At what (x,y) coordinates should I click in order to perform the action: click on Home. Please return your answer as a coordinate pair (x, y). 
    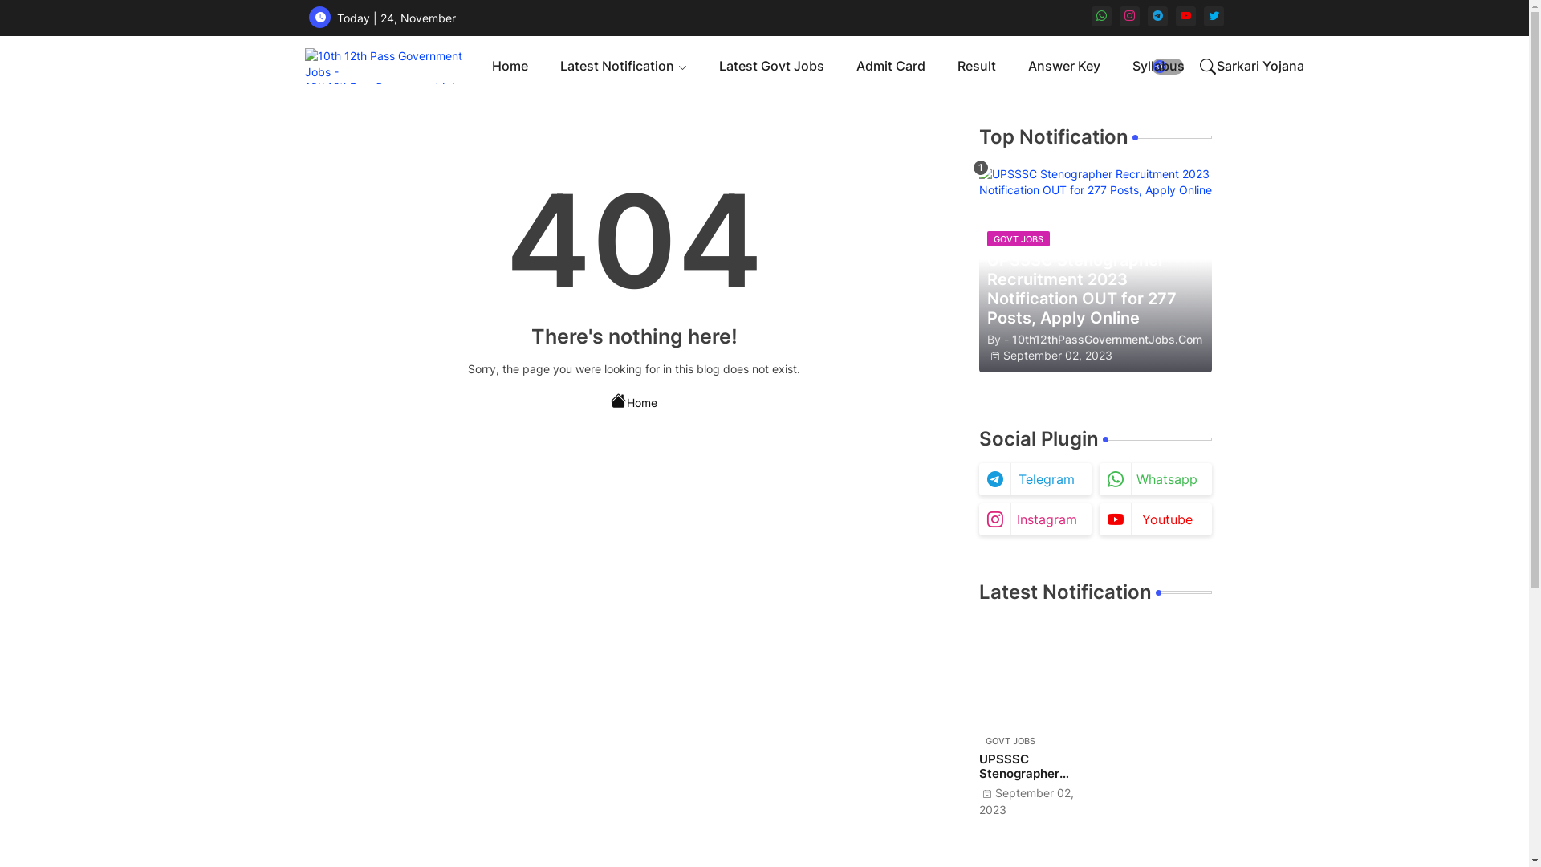
    Looking at the image, I should click on (510, 66).